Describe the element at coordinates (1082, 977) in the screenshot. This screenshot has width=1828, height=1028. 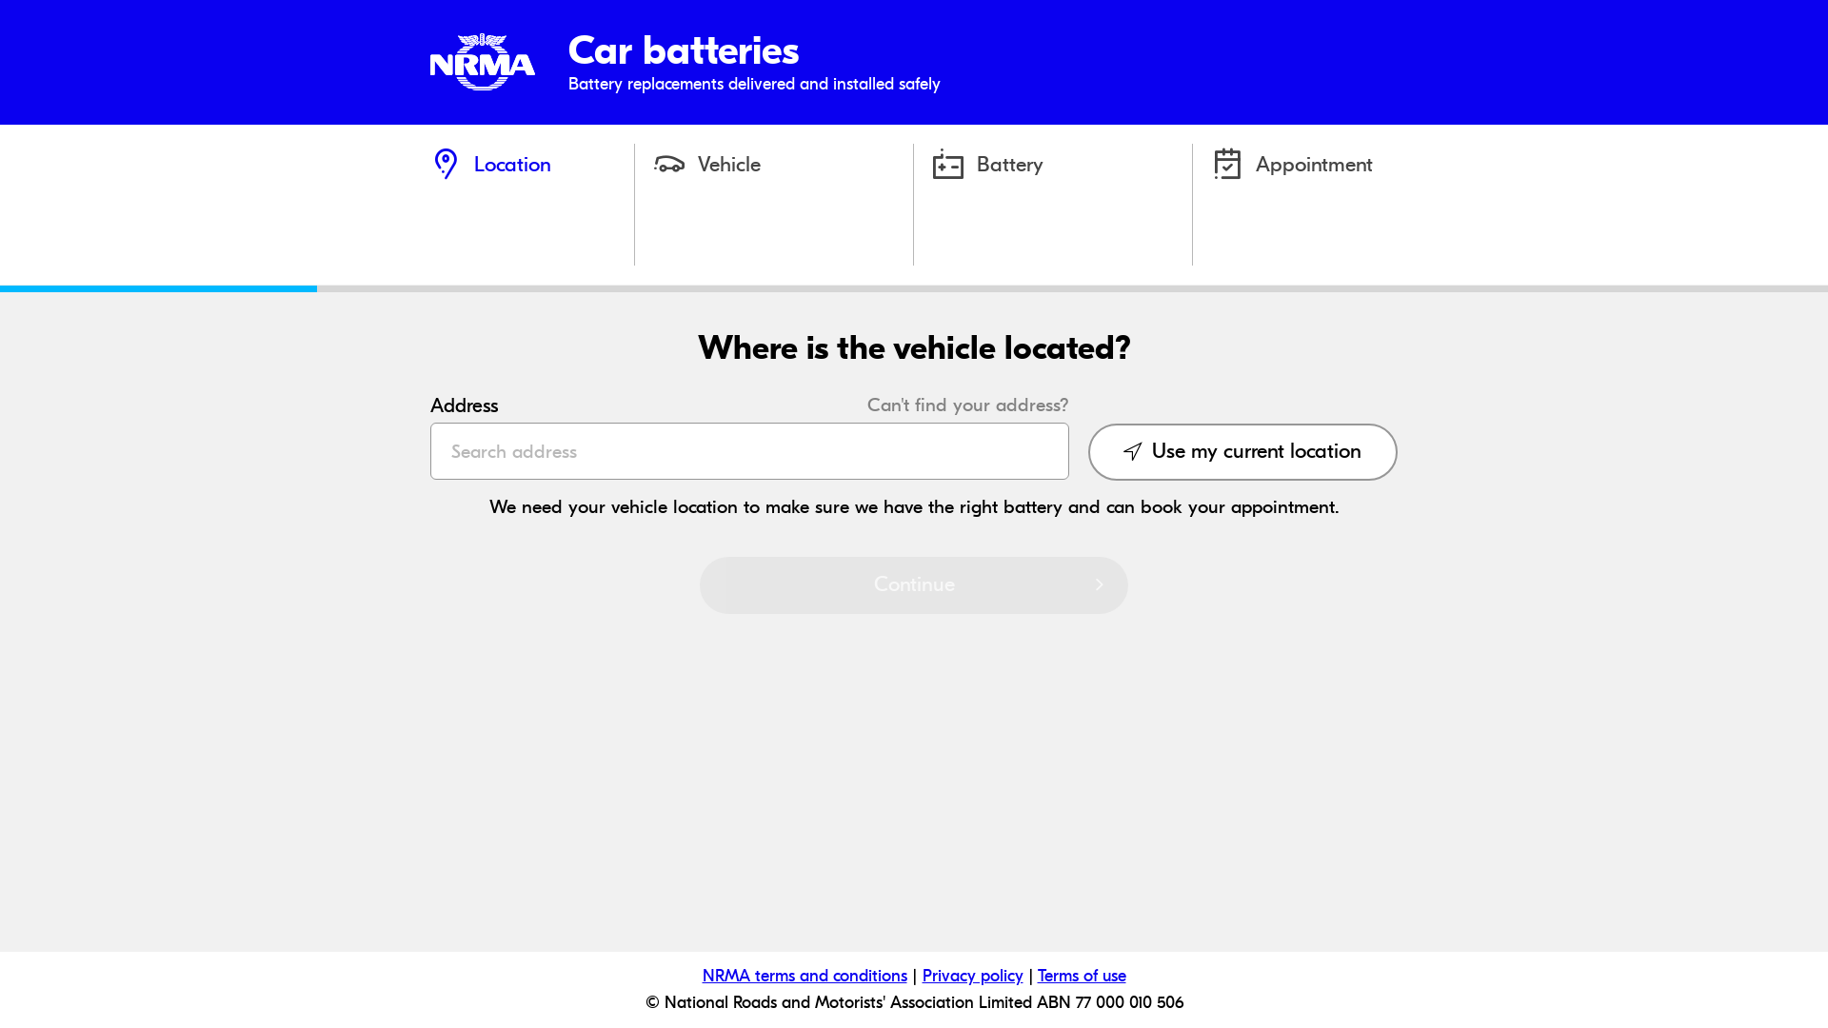
I see `Terms of use` at that location.